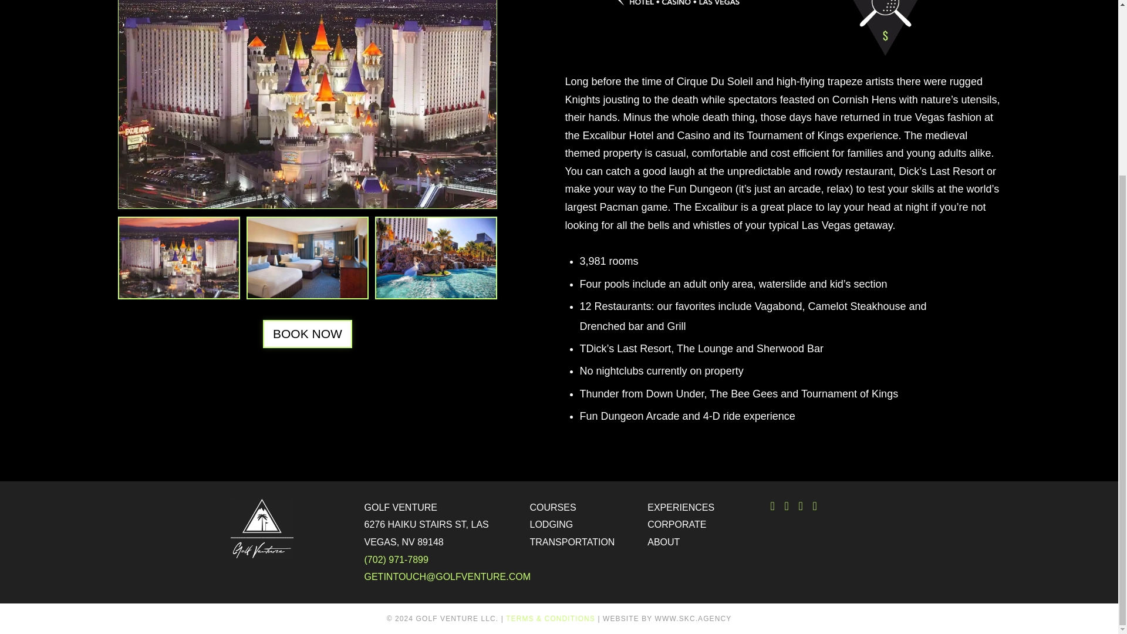 The height and width of the screenshot is (634, 1127). Describe the element at coordinates (700, 525) in the screenshot. I see `CORPORATE` at that location.